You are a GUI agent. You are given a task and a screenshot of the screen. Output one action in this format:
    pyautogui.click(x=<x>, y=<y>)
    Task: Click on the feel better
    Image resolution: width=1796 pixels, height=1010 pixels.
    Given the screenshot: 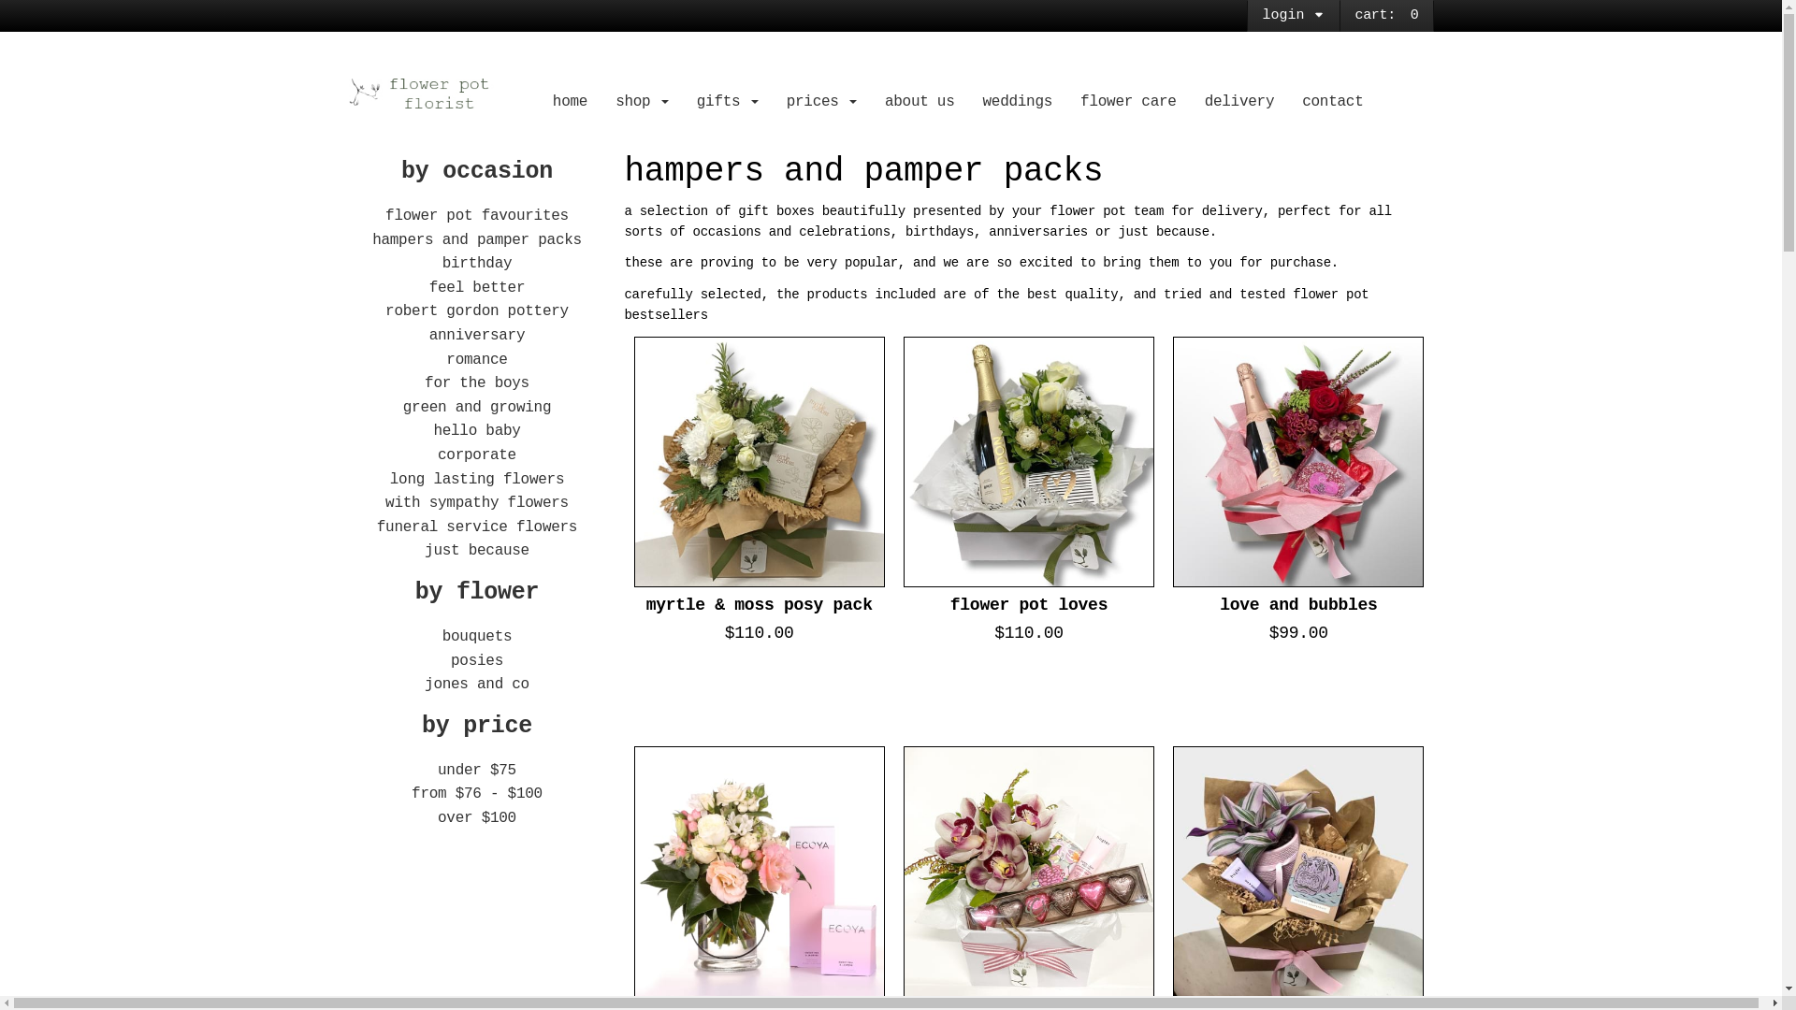 What is the action you would take?
    pyautogui.click(x=477, y=288)
    